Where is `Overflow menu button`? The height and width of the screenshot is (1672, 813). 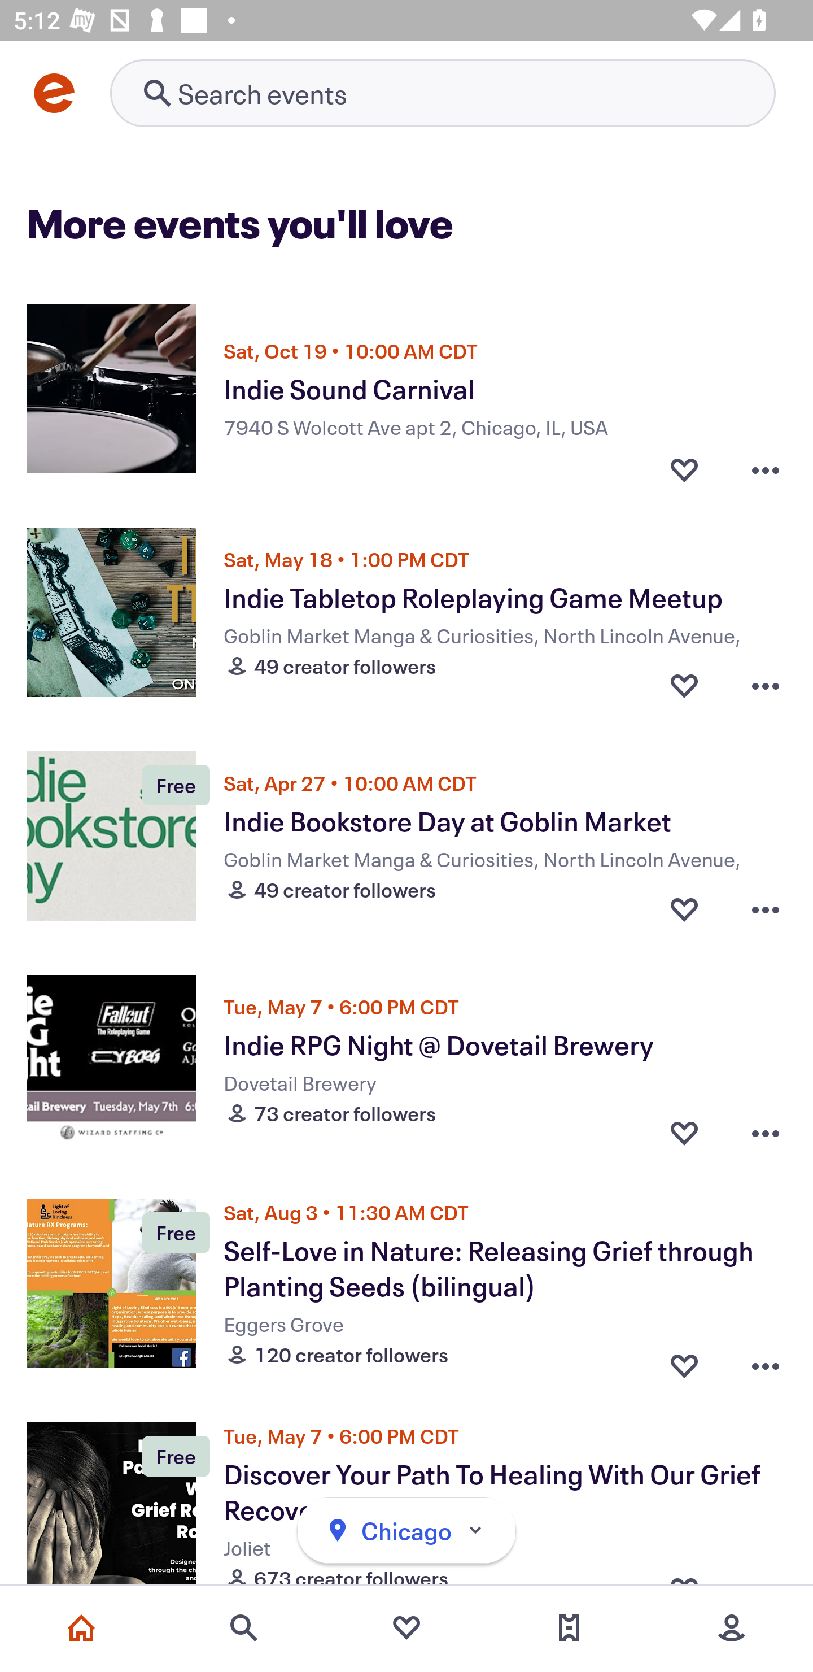 Overflow menu button is located at coordinates (766, 908).